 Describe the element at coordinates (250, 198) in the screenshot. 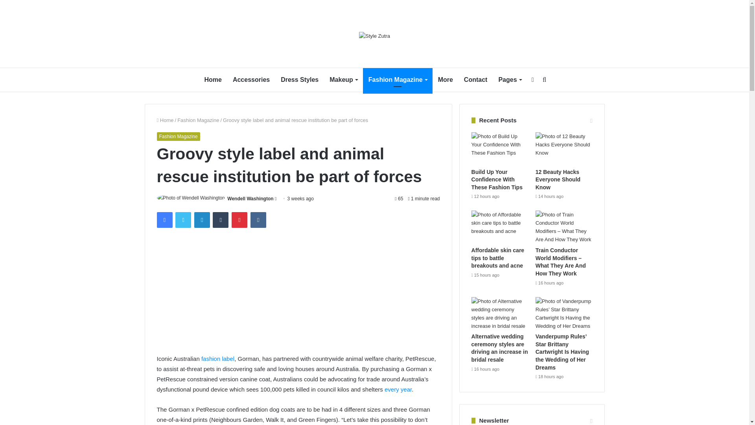

I see `Wendell Washington` at that location.